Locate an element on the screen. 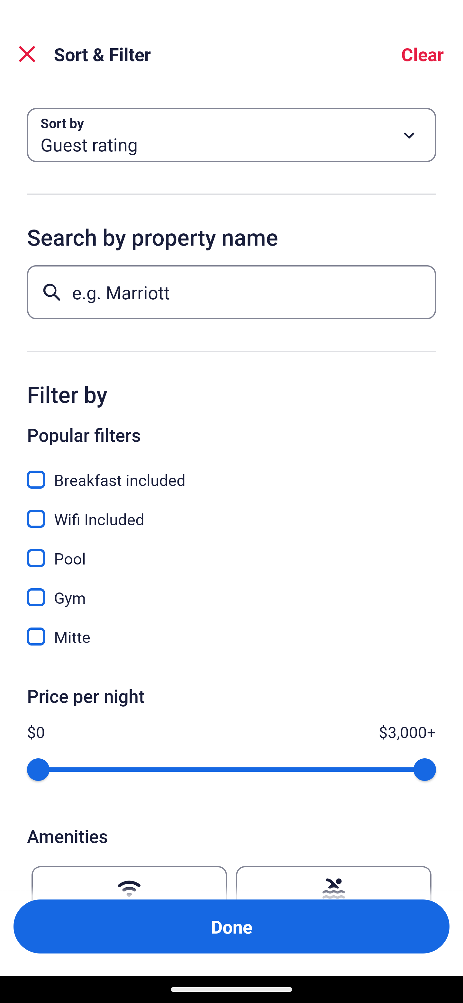  Sort by Button Guest rating is located at coordinates (232, 135).